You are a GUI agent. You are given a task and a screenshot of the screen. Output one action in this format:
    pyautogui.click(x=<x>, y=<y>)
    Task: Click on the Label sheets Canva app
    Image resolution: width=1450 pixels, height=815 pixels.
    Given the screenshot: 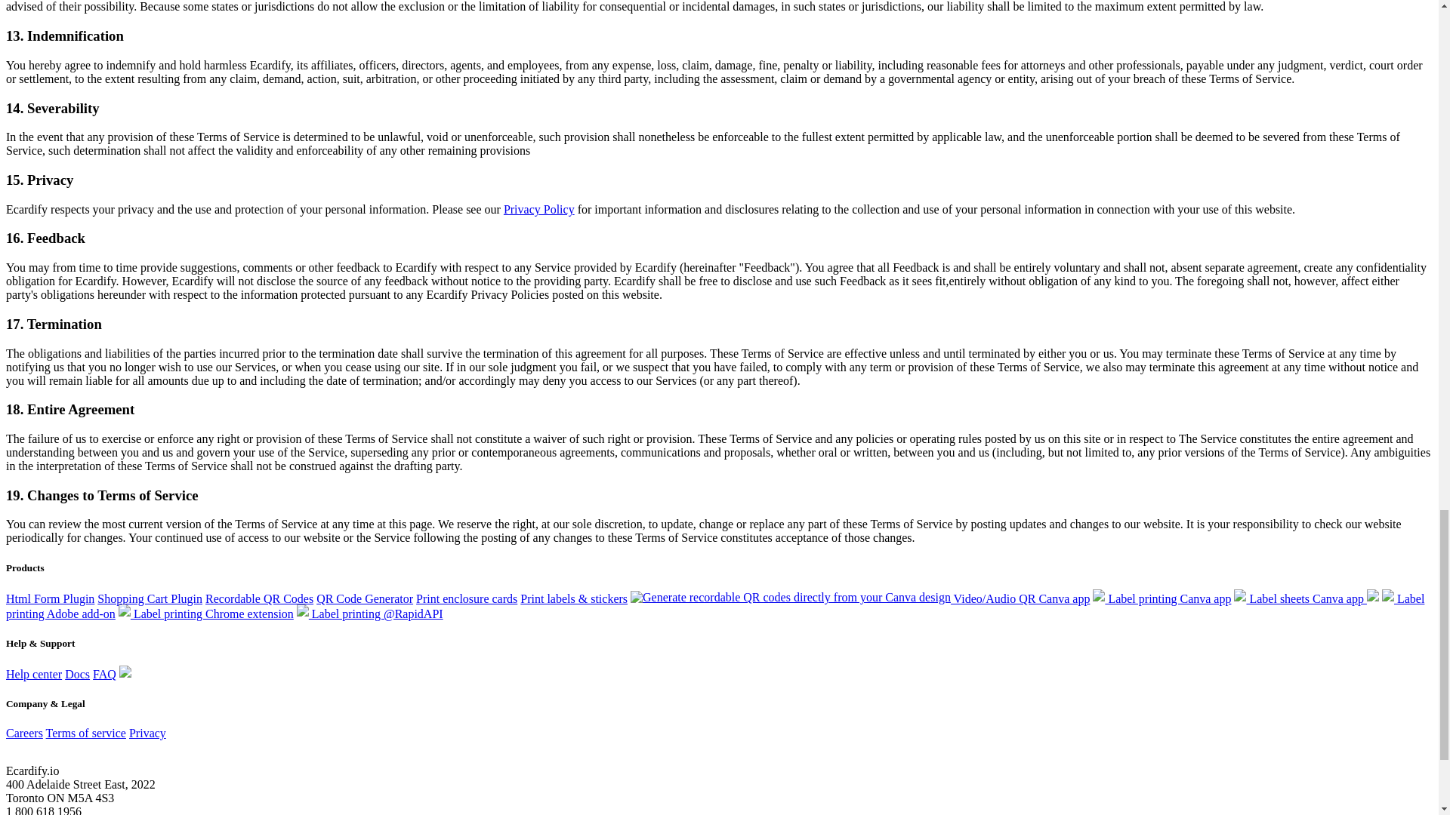 What is the action you would take?
    pyautogui.click(x=1306, y=599)
    